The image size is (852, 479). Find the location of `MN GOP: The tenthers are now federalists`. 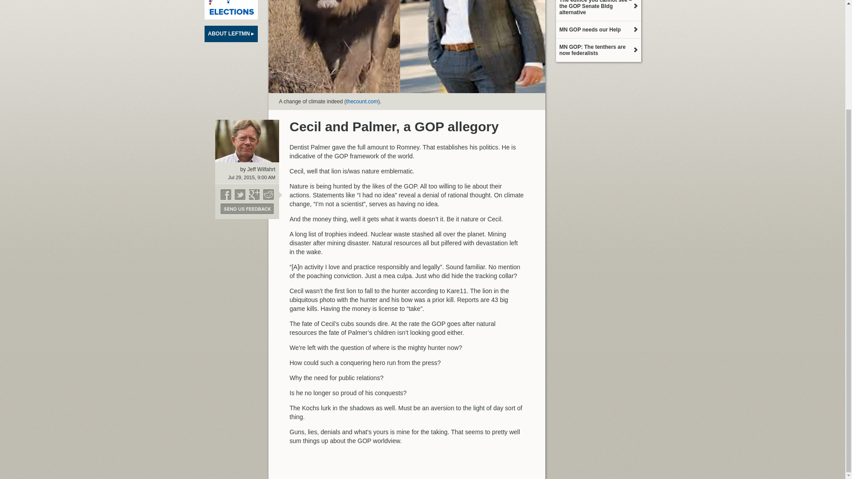

MN GOP: The tenthers are now federalists is located at coordinates (598, 50).